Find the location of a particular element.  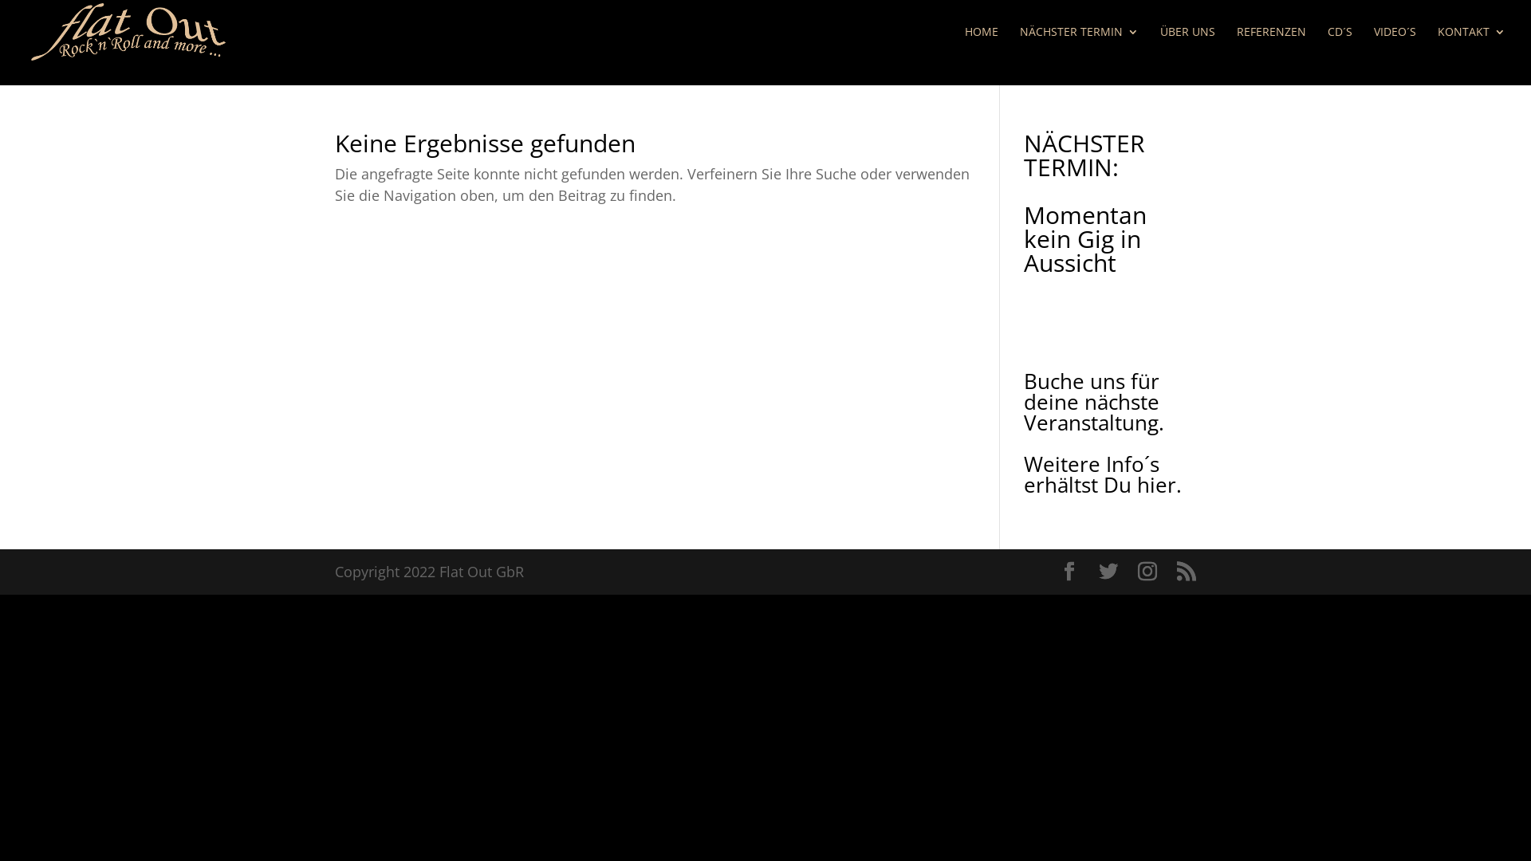

cd is located at coordinates (191, 10).